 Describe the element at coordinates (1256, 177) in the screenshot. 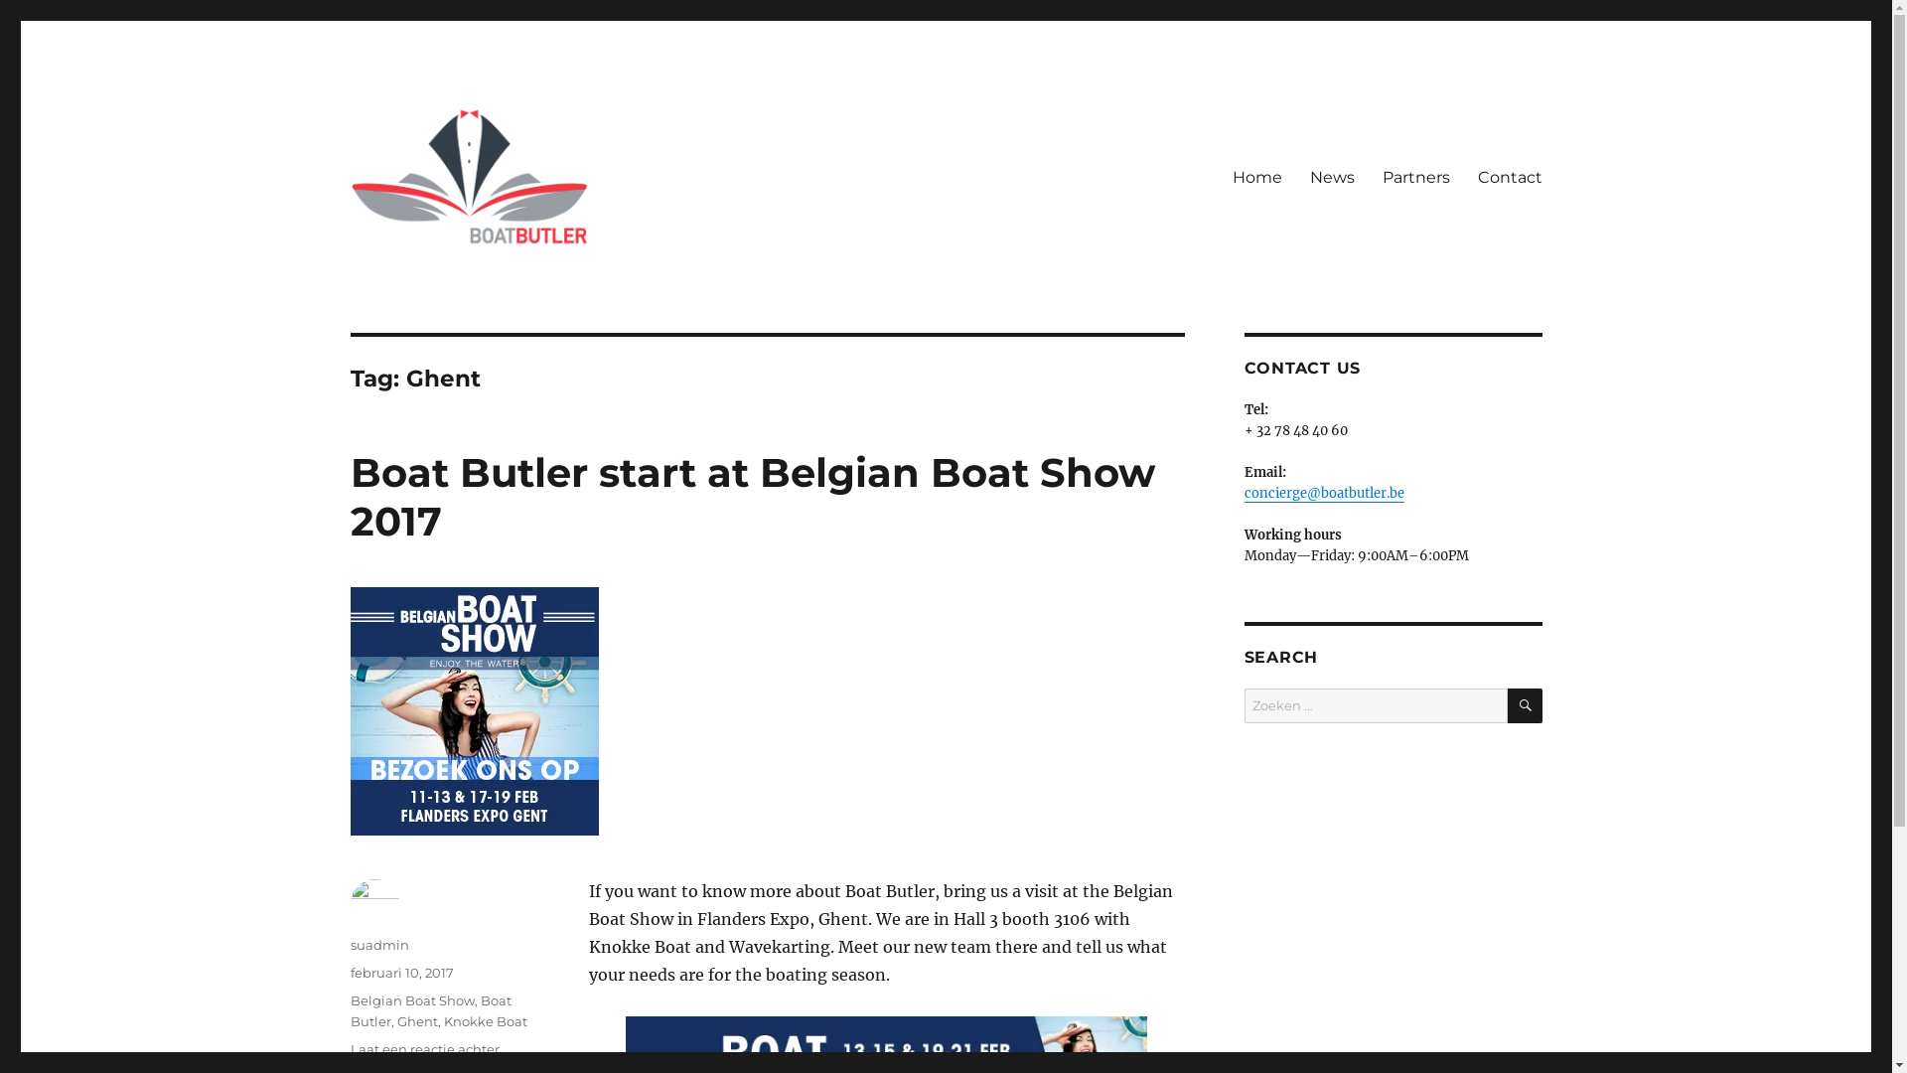

I see `Home` at that location.